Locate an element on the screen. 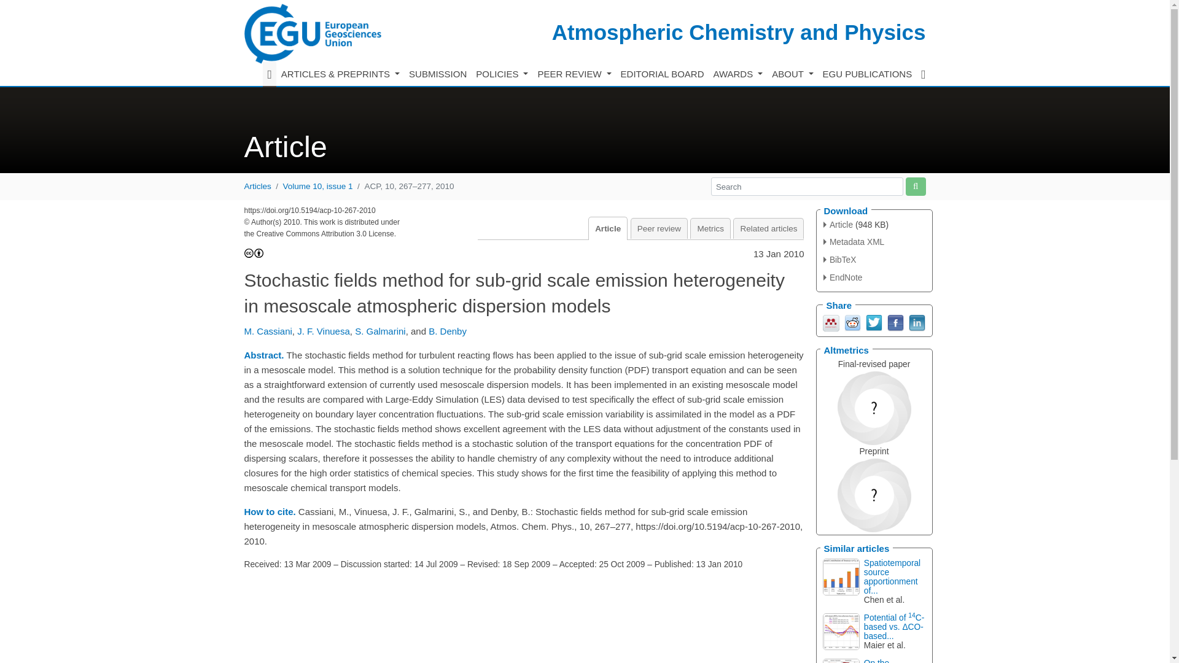 This screenshot has height=663, width=1179. SUBMISSION is located at coordinates (438, 74).